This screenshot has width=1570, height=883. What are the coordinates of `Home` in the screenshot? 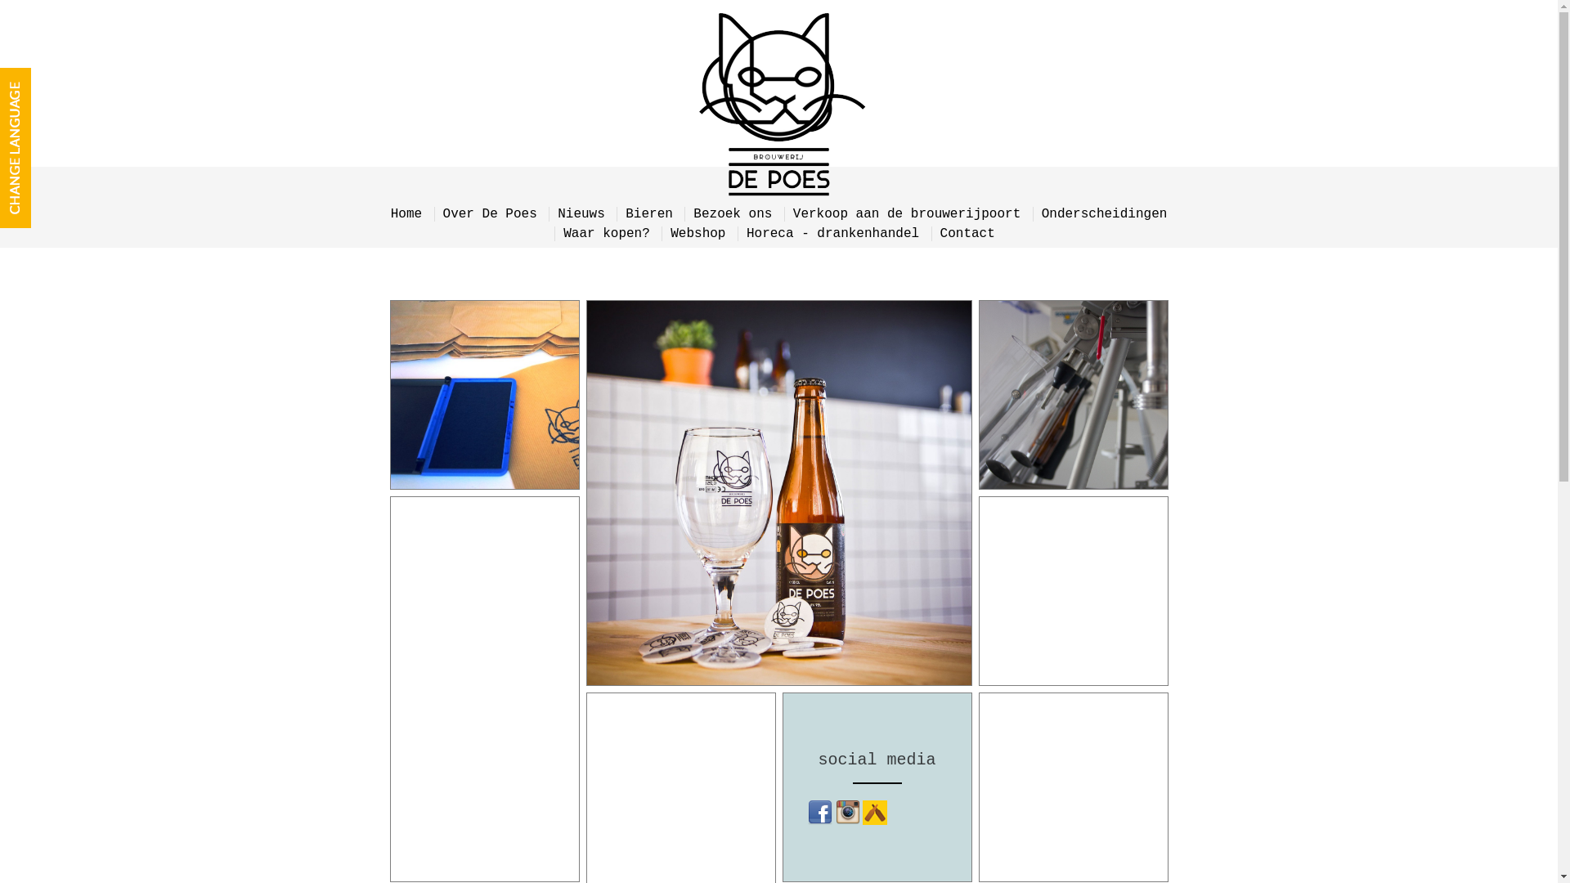 It's located at (406, 214).